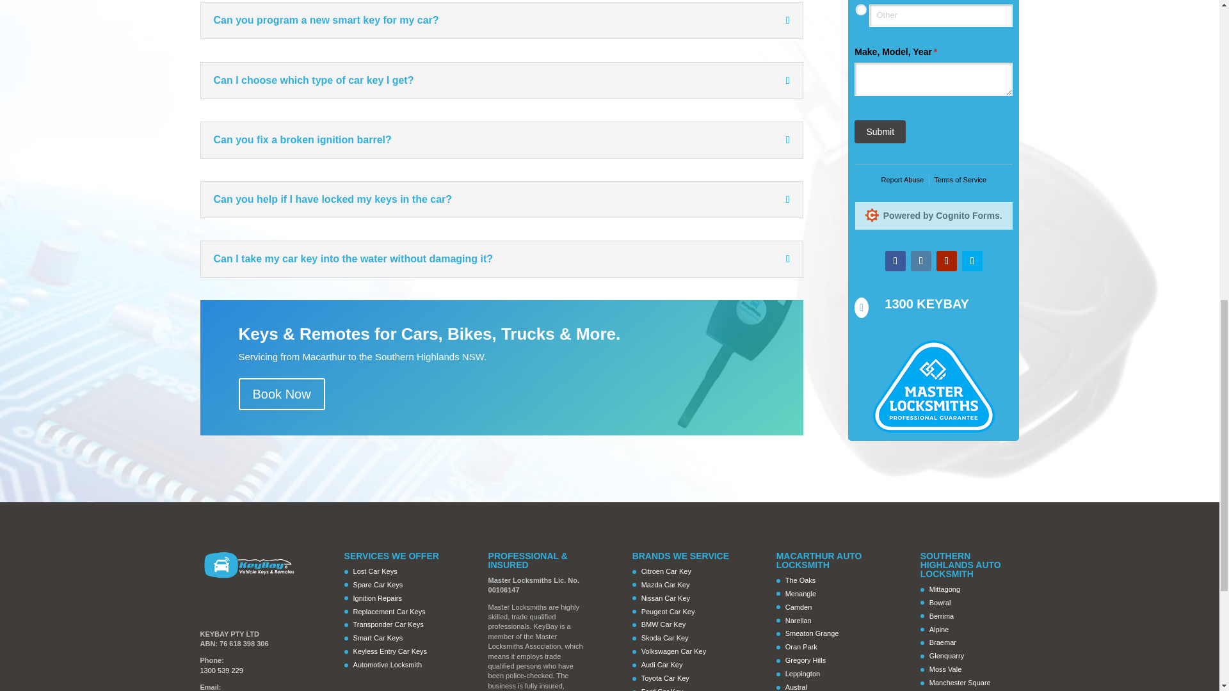  I want to click on automotive locksmith, so click(934, 386).